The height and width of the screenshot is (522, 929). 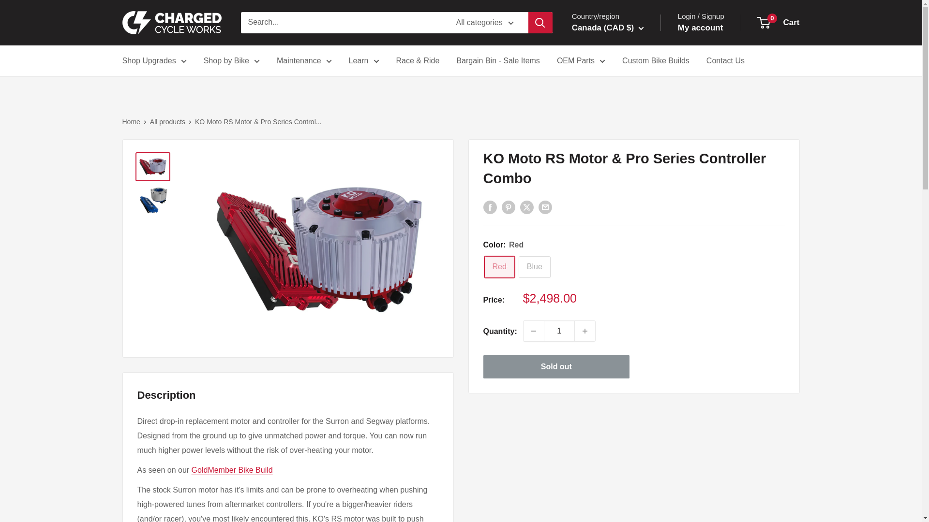 What do you see at coordinates (534, 267) in the screenshot?
I see `Blue` at bounding box center [534, 267].